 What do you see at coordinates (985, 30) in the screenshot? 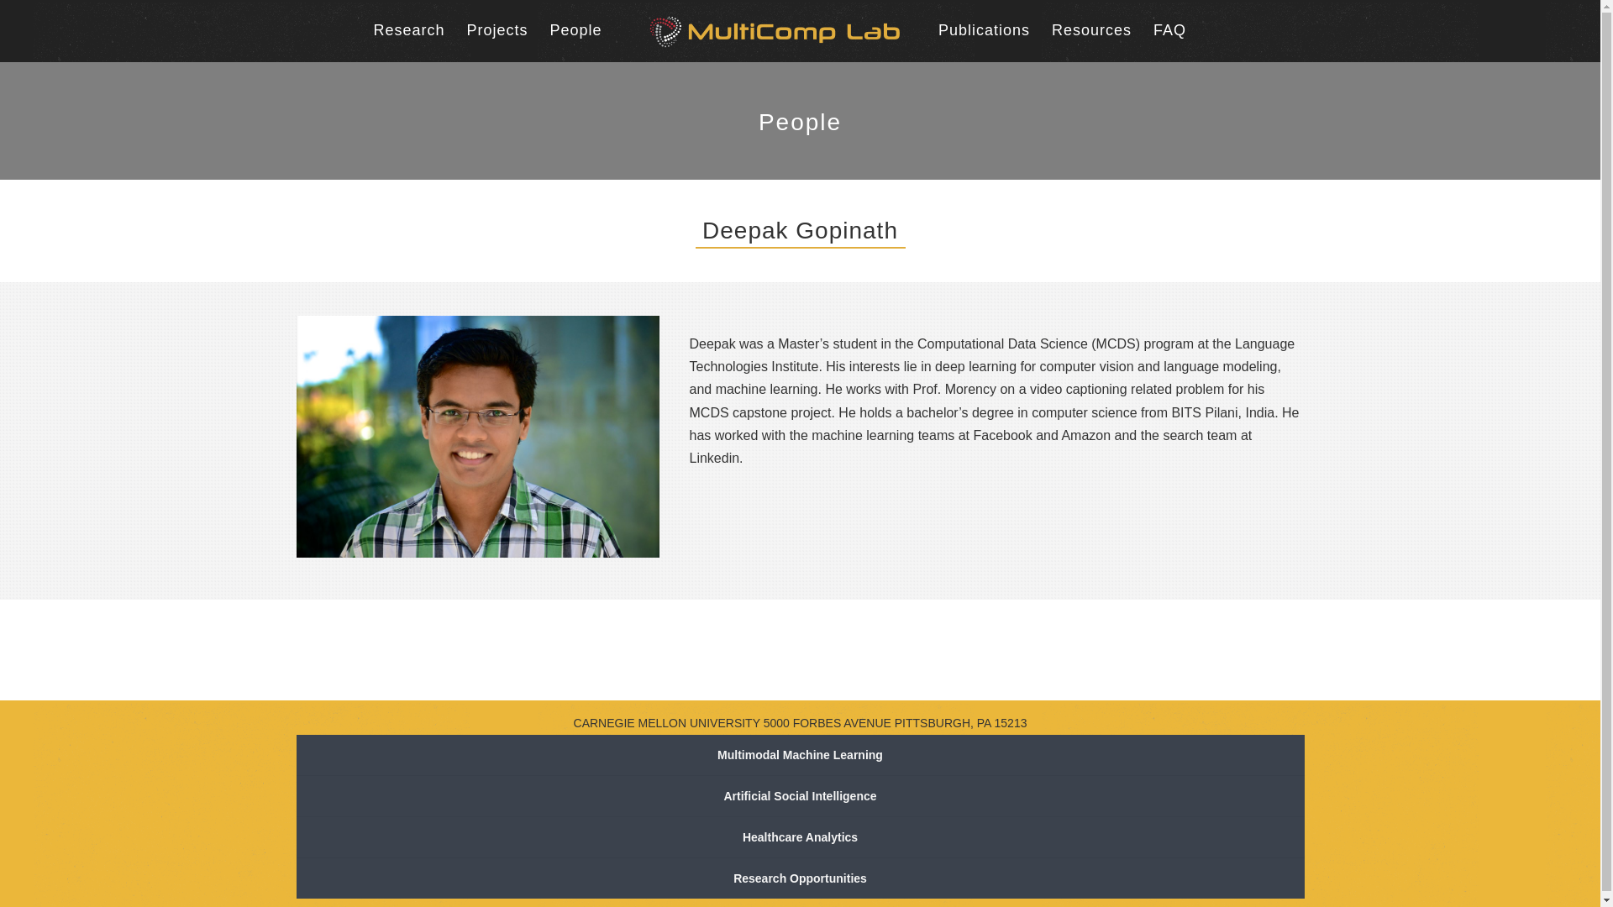
I see `Publications` at bounding box center [985, 30].